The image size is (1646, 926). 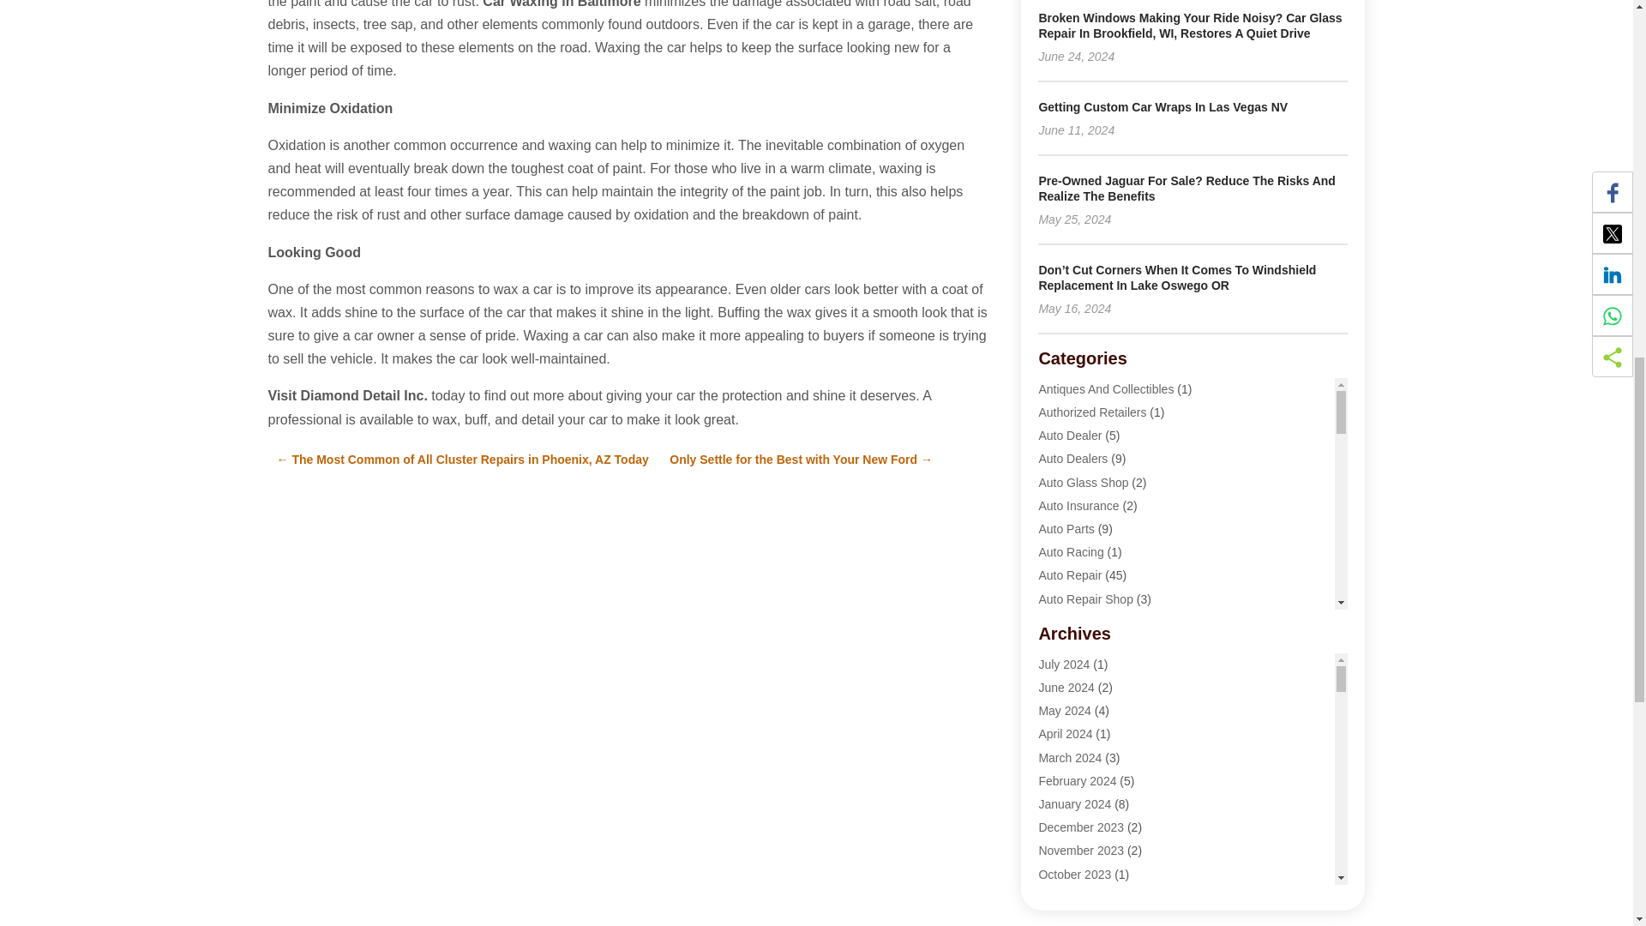 What do you see at coordinates (1053, 692) in the screenshot?
I see `Autos` at bounding box center [1053, 692].